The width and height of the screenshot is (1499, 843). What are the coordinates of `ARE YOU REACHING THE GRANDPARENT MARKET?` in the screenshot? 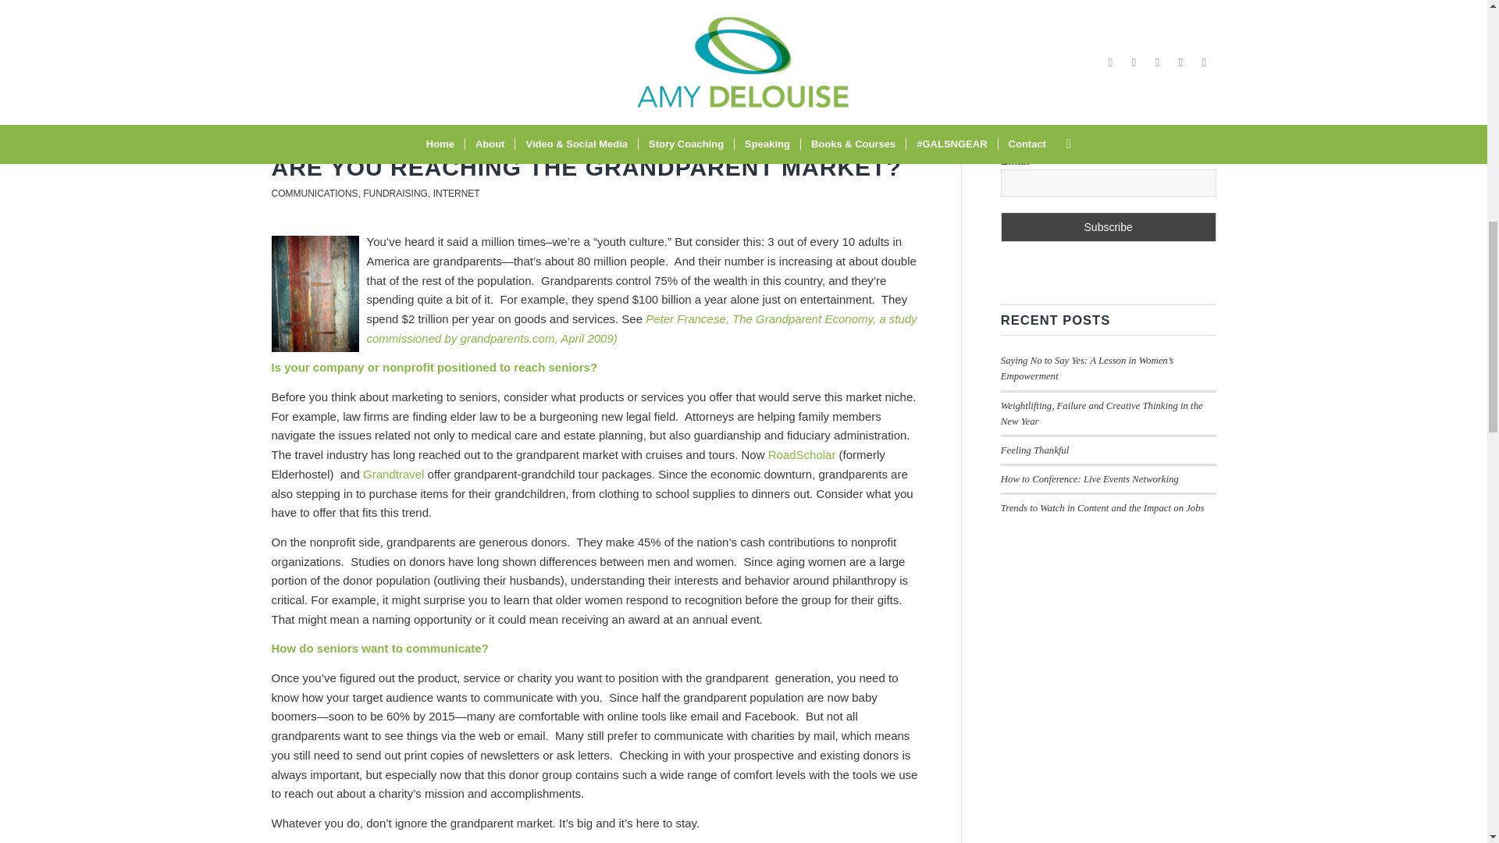 It's located at (586, 167).